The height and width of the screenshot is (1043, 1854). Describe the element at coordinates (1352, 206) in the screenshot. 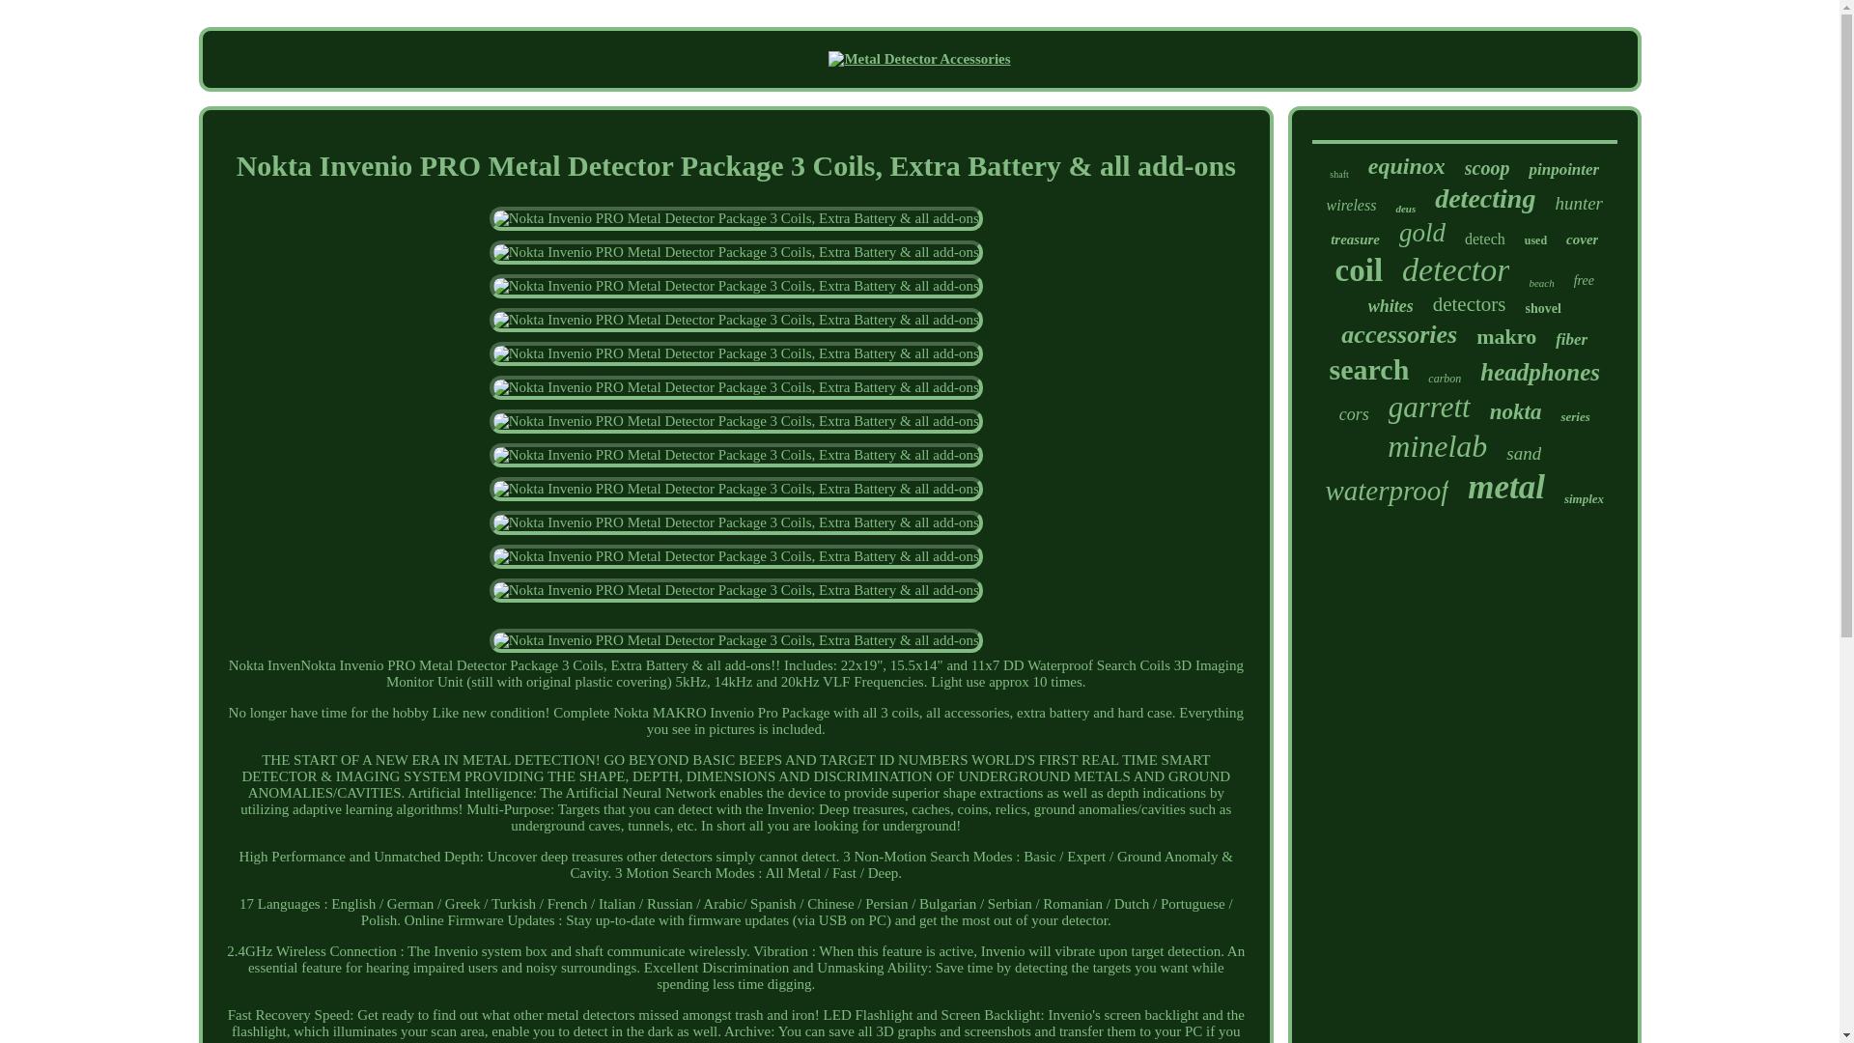

I see `wireless` at that location.